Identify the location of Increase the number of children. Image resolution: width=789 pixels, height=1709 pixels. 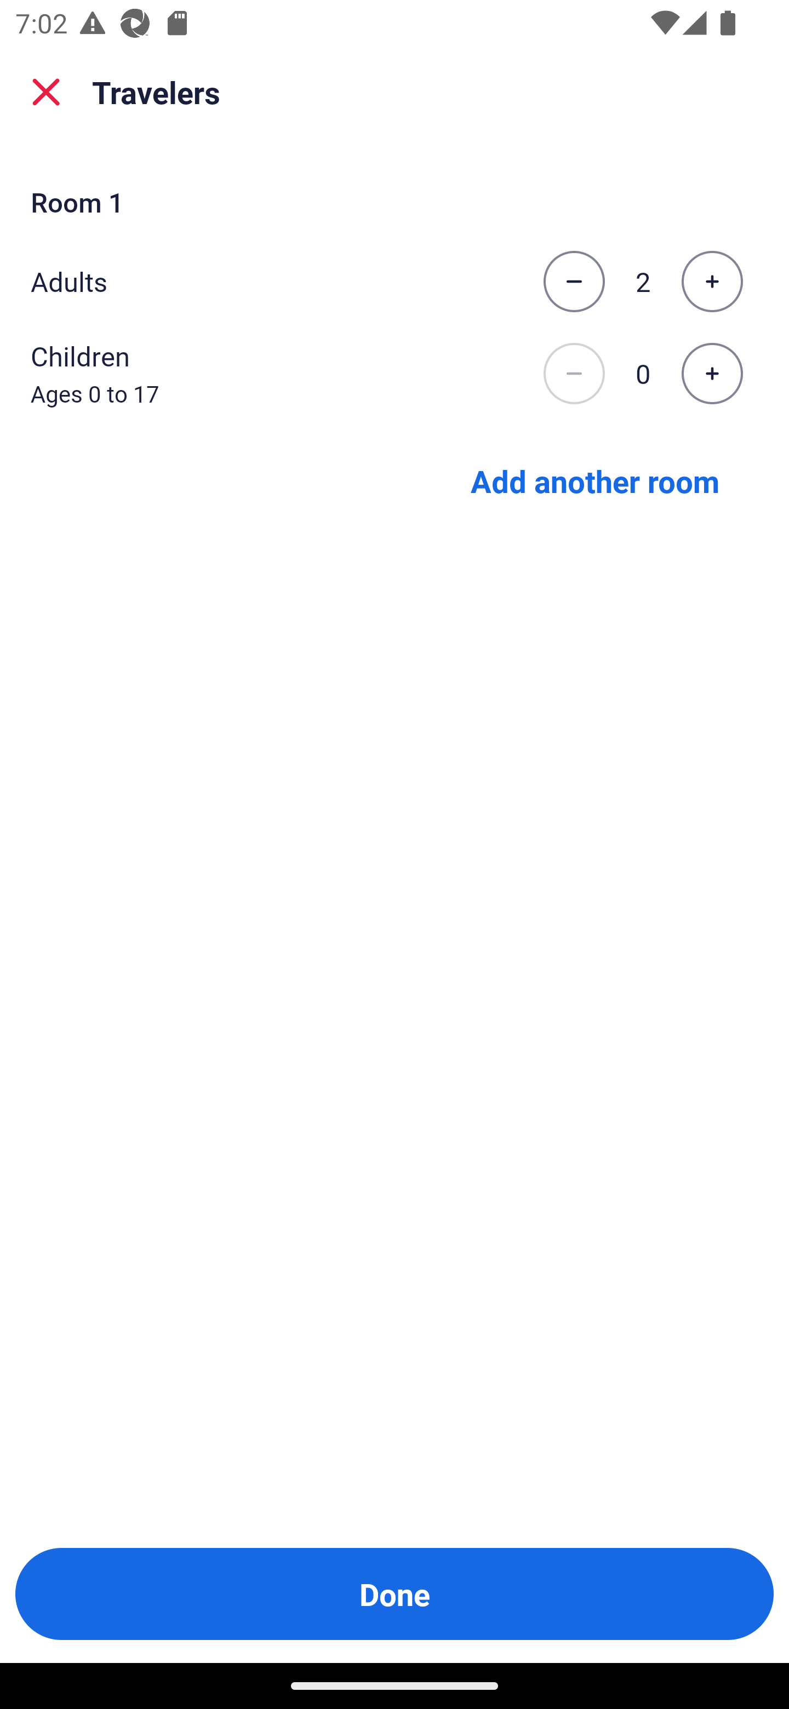
(712, 374).